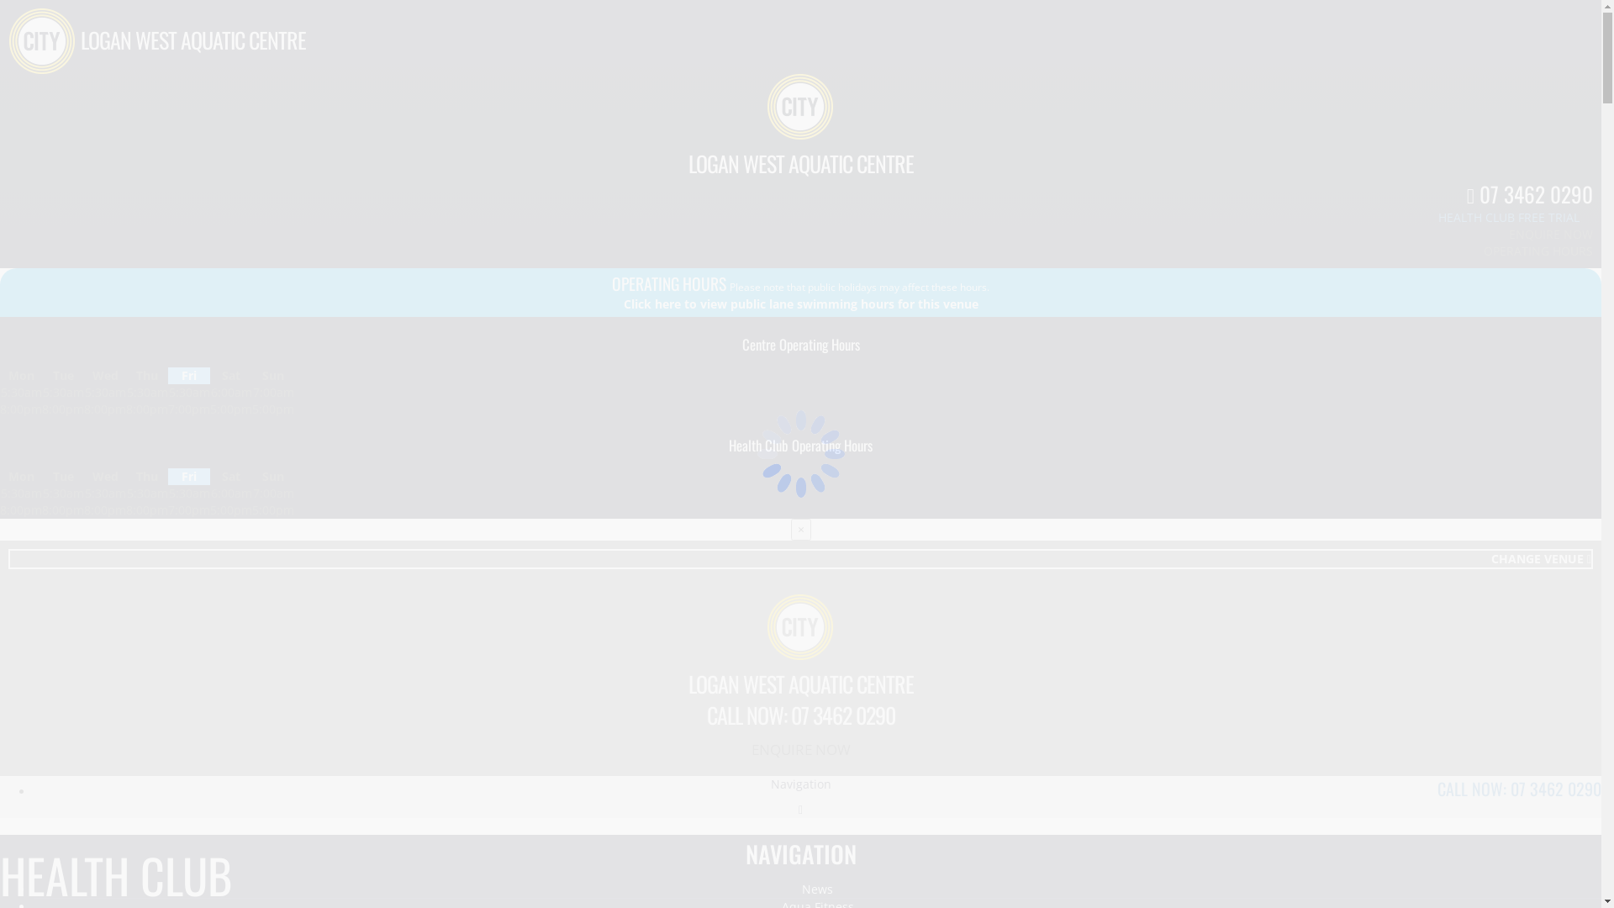 The height and width of the screenshot is (908, 1614). Describe the element at coordinates (800, 715) in the screenshot. I see `CALL NOW: 07 3462 0290` at that location.